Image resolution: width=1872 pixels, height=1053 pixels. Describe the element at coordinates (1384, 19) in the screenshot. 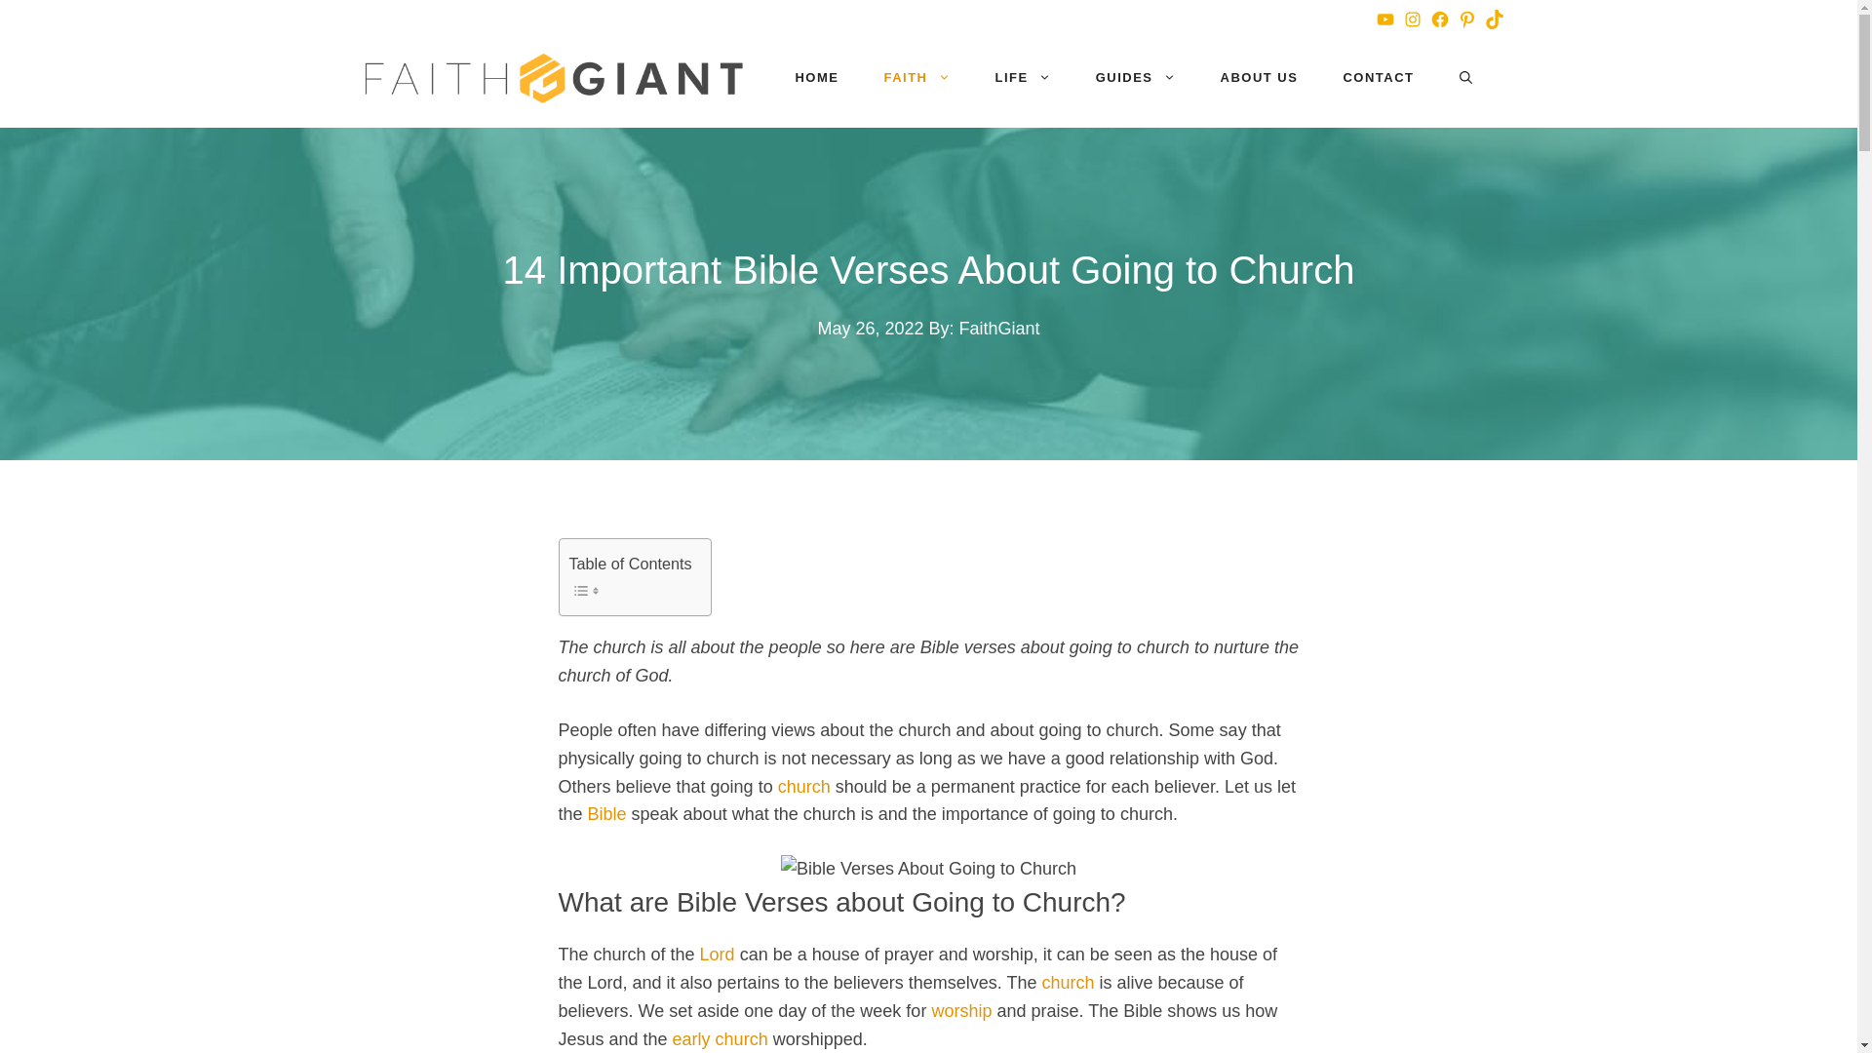

I see `YouTube` at that location.